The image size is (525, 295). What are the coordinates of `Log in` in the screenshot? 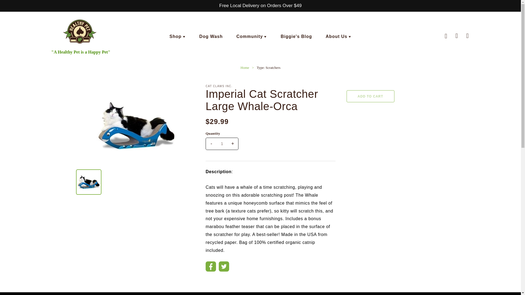 It's located at (457, 37).